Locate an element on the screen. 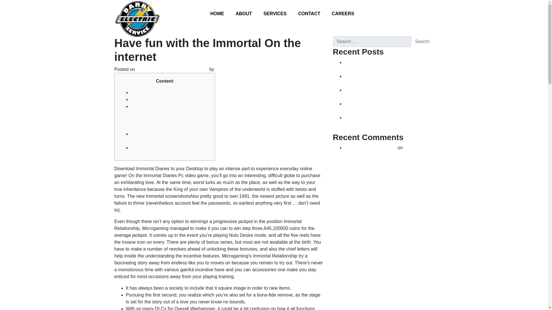 This screenshot has width=552, height=310. Mostbet app download apk for Android and IOS in Indi is located at coordinates (388, 107).